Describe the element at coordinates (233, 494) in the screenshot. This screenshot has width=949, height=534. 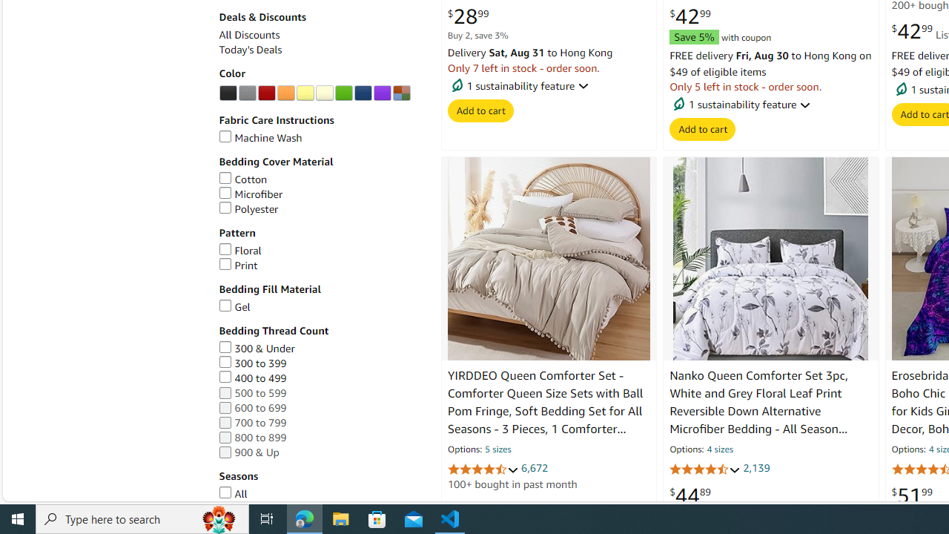
I see `All` at that location.